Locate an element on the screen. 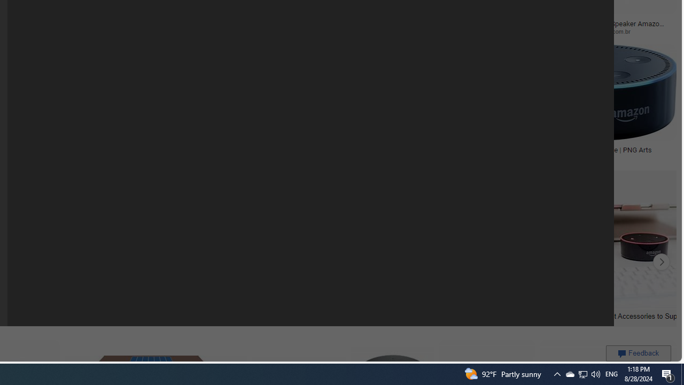 Image resolution: width=684 pixels, height=385 pixels. Alexa Dot Transparent Image | PNG Artspngarts.comSave is located at coordinates (600, 105).